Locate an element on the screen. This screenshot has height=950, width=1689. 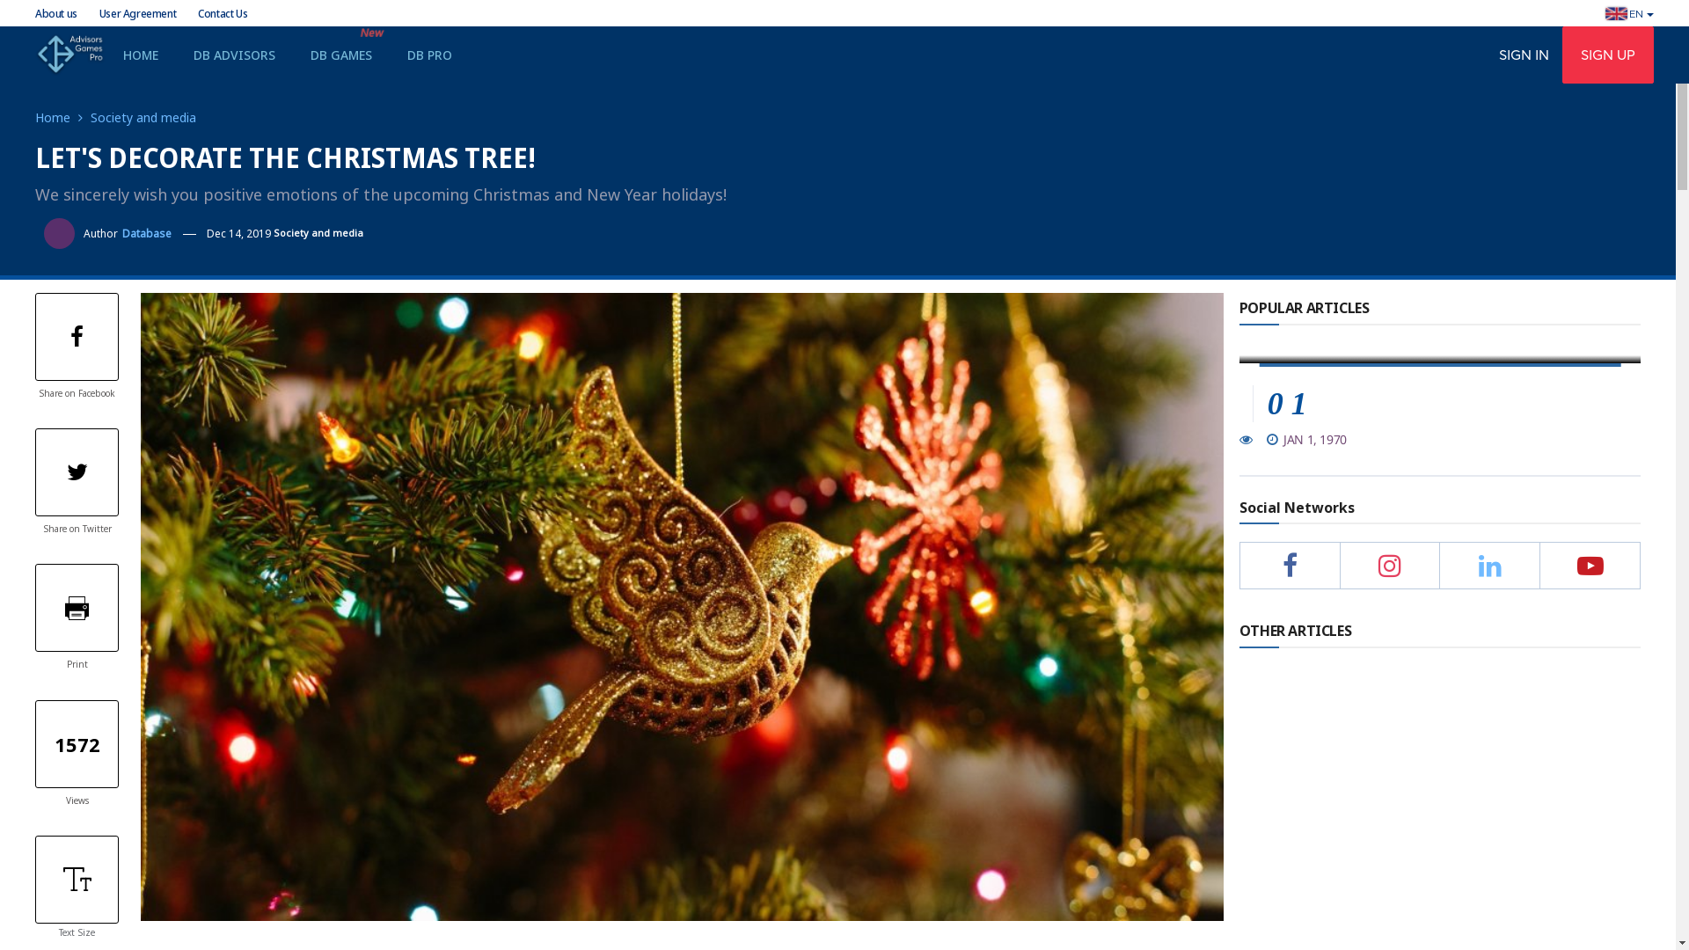
HOME is located at coordinates (141, 55).